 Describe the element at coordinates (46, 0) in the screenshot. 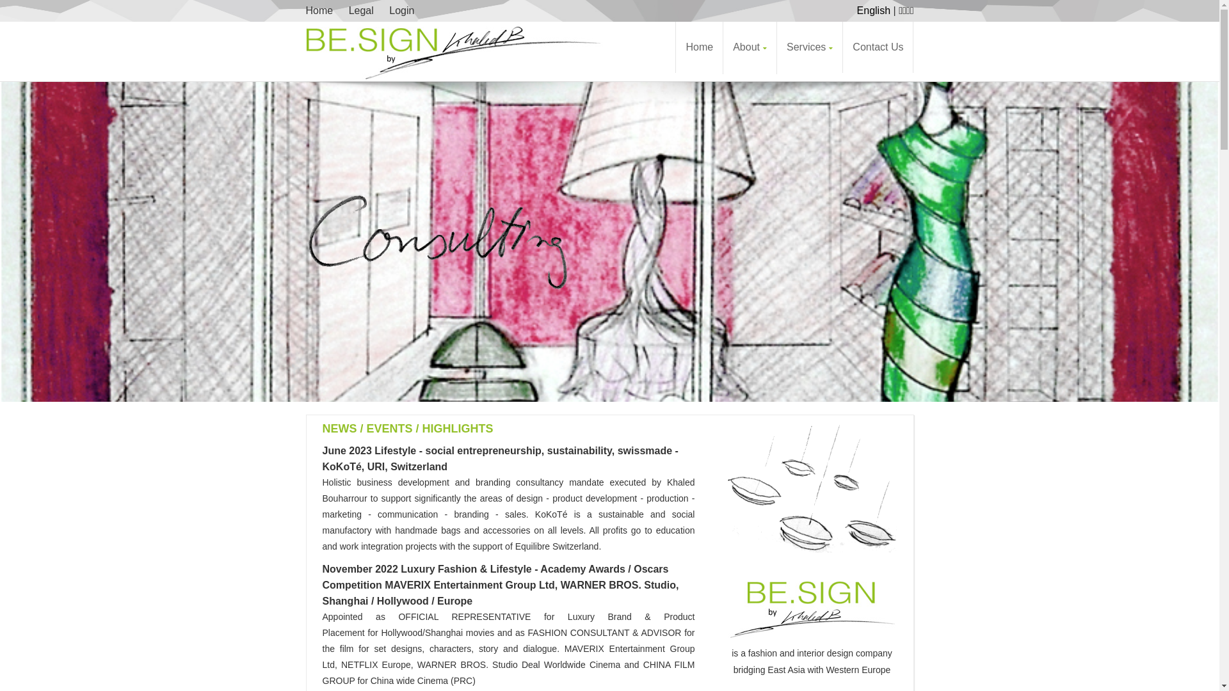

I see `Skip to main content` at that location.